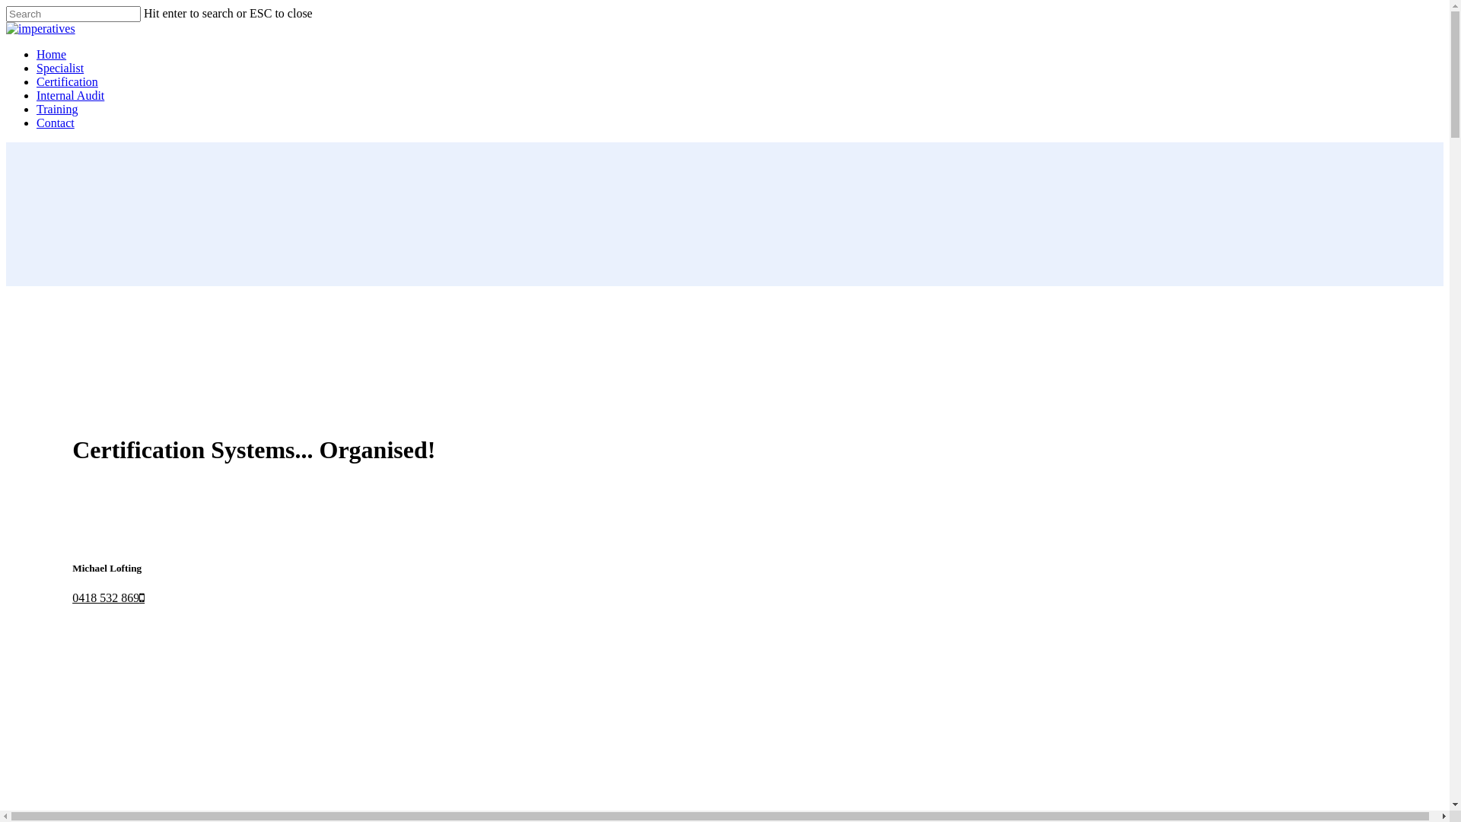 The width and height of the screenshot is (1461, 822). Describe the element at coordinates (60, 68) in the screenshot. I see `Specialist` at that location.